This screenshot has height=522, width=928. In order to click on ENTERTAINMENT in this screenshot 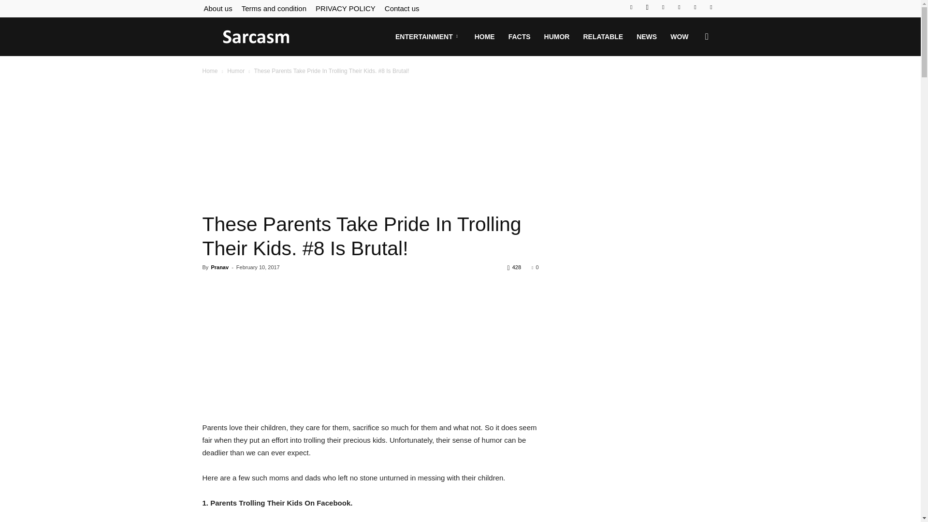, I will do `click(428, 36)`.